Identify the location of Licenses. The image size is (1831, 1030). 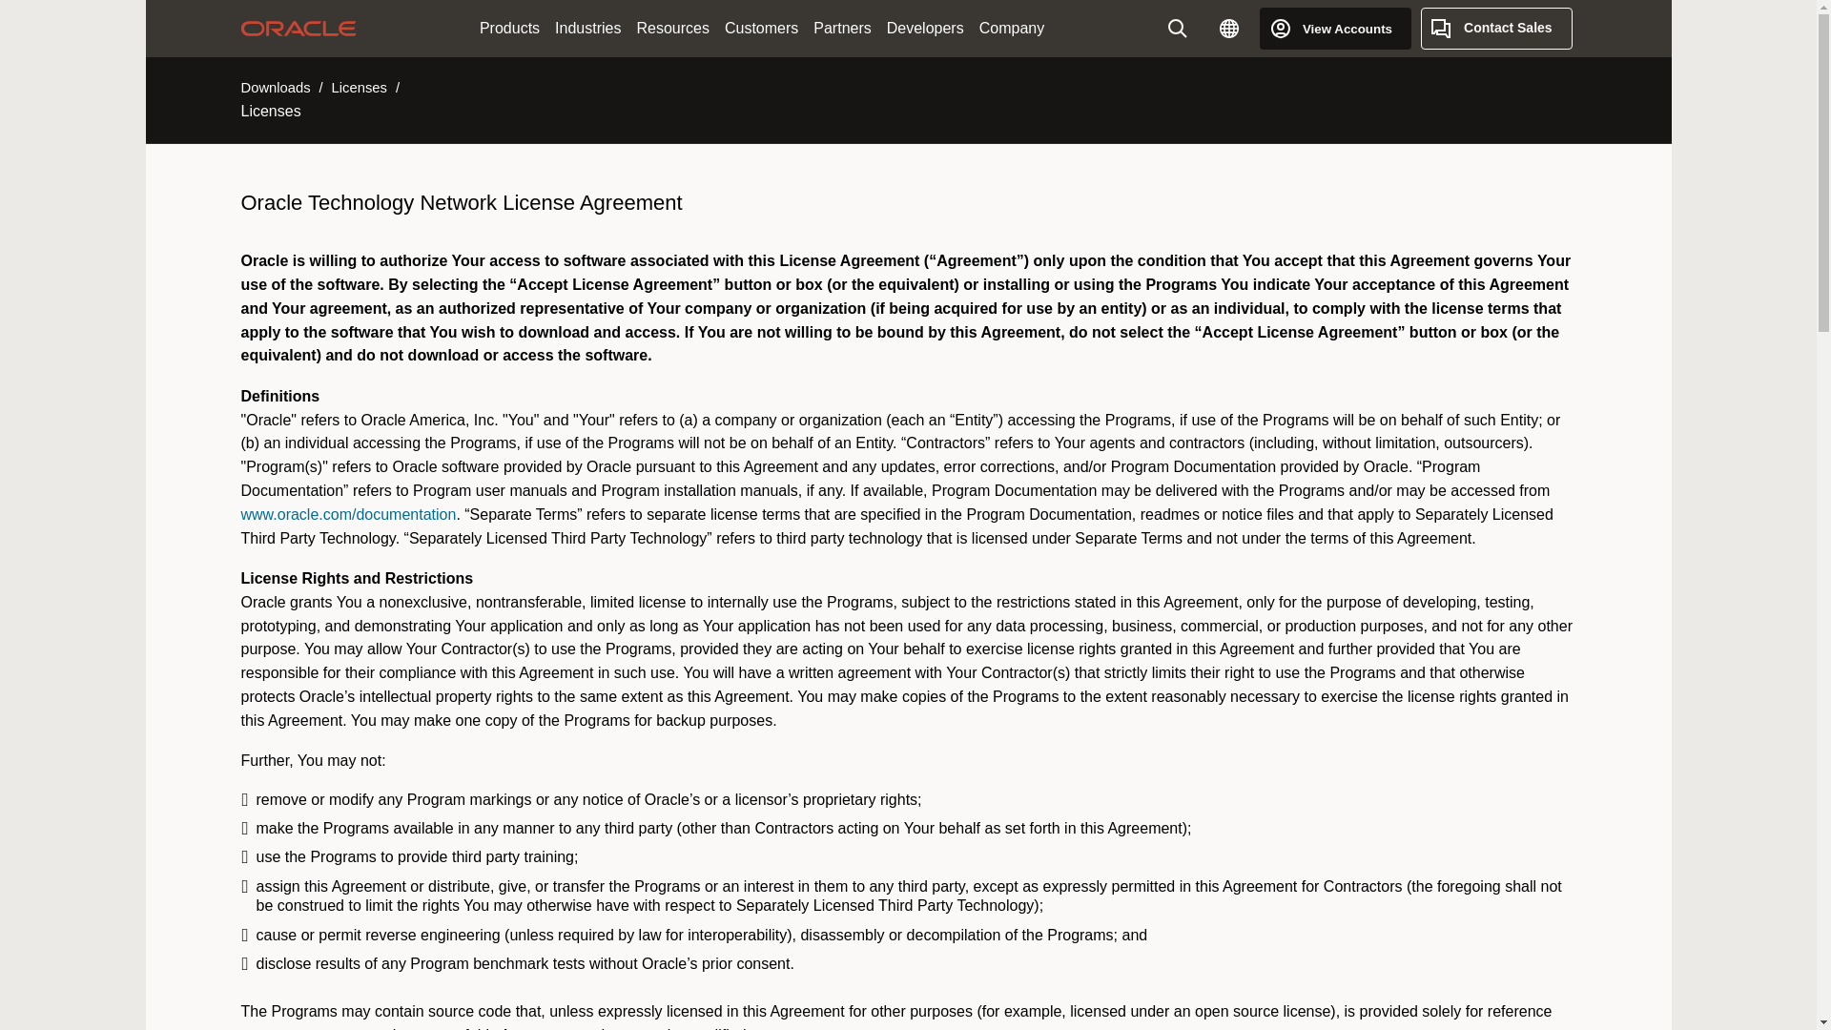
(359, 88).